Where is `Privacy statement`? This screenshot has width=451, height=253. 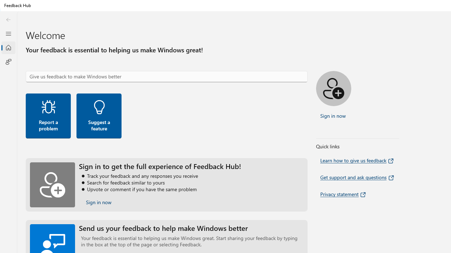 Privacy statement is located at coordinates (344, 194).